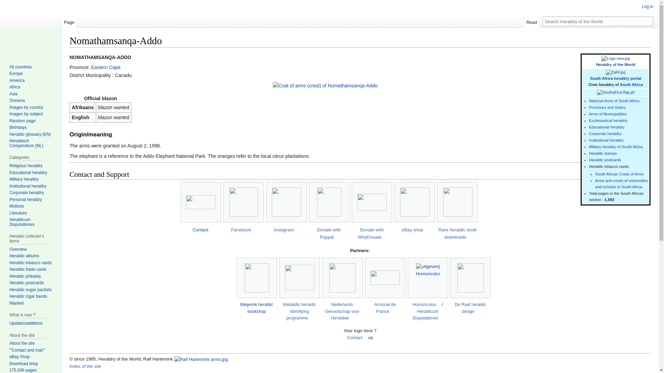  I want to click on Corporate heraldry, so click(605, 134).